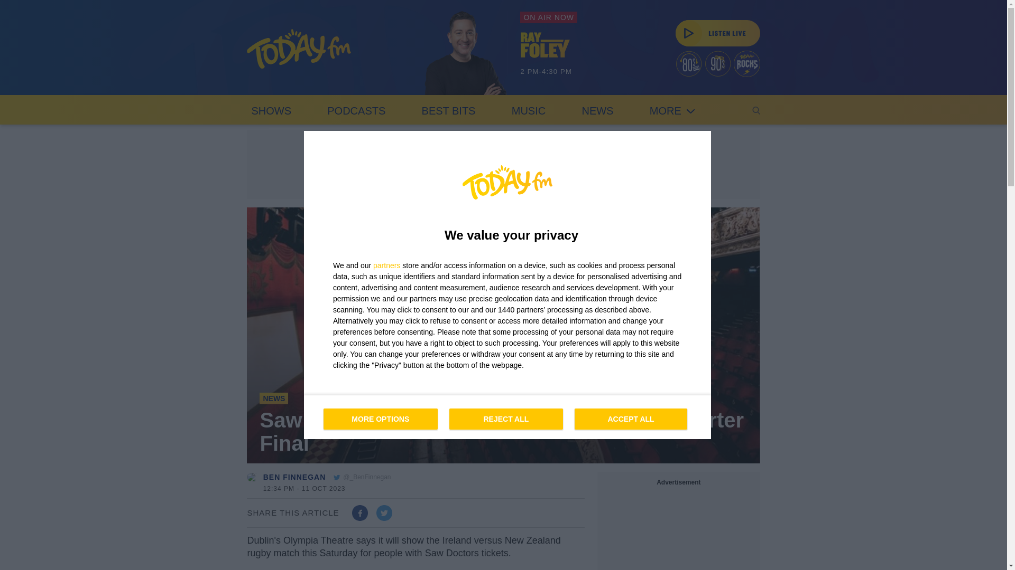 The width and height of the screenshot is (1015, 570). What do you see at coordinates (356, 110) in the screenshot?
I see `BEST BITS` at bounding box center [356, 110].